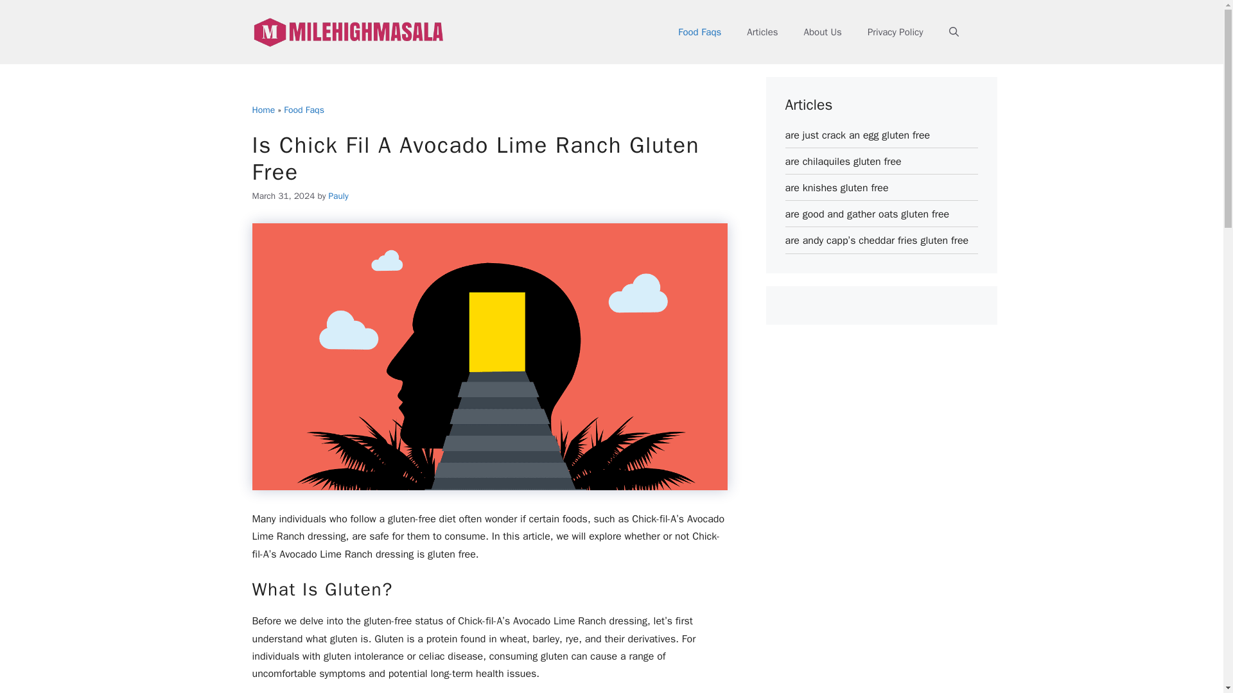 The height and width of the screenshot is (693, 1233). I want to click on Pauly, so click(339, 196).